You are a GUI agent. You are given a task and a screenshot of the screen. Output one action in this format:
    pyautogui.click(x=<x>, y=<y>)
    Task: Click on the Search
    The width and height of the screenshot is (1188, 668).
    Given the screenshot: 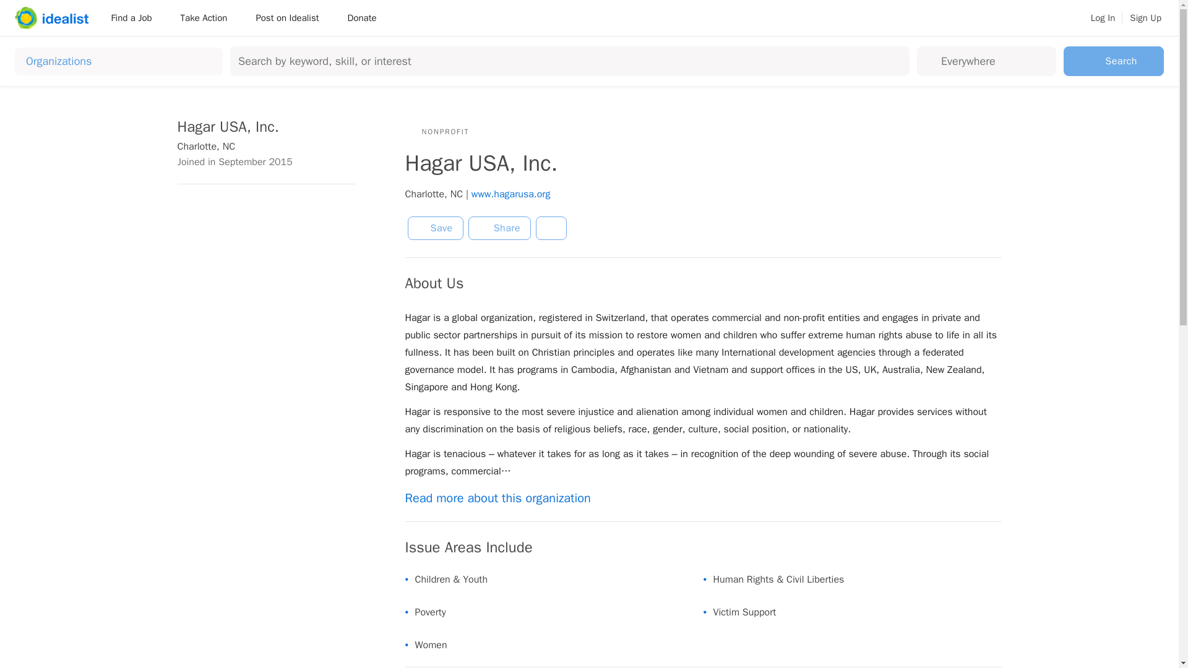 What is the action you would take?
    pyautogui.click(x=1114, y=61)
    